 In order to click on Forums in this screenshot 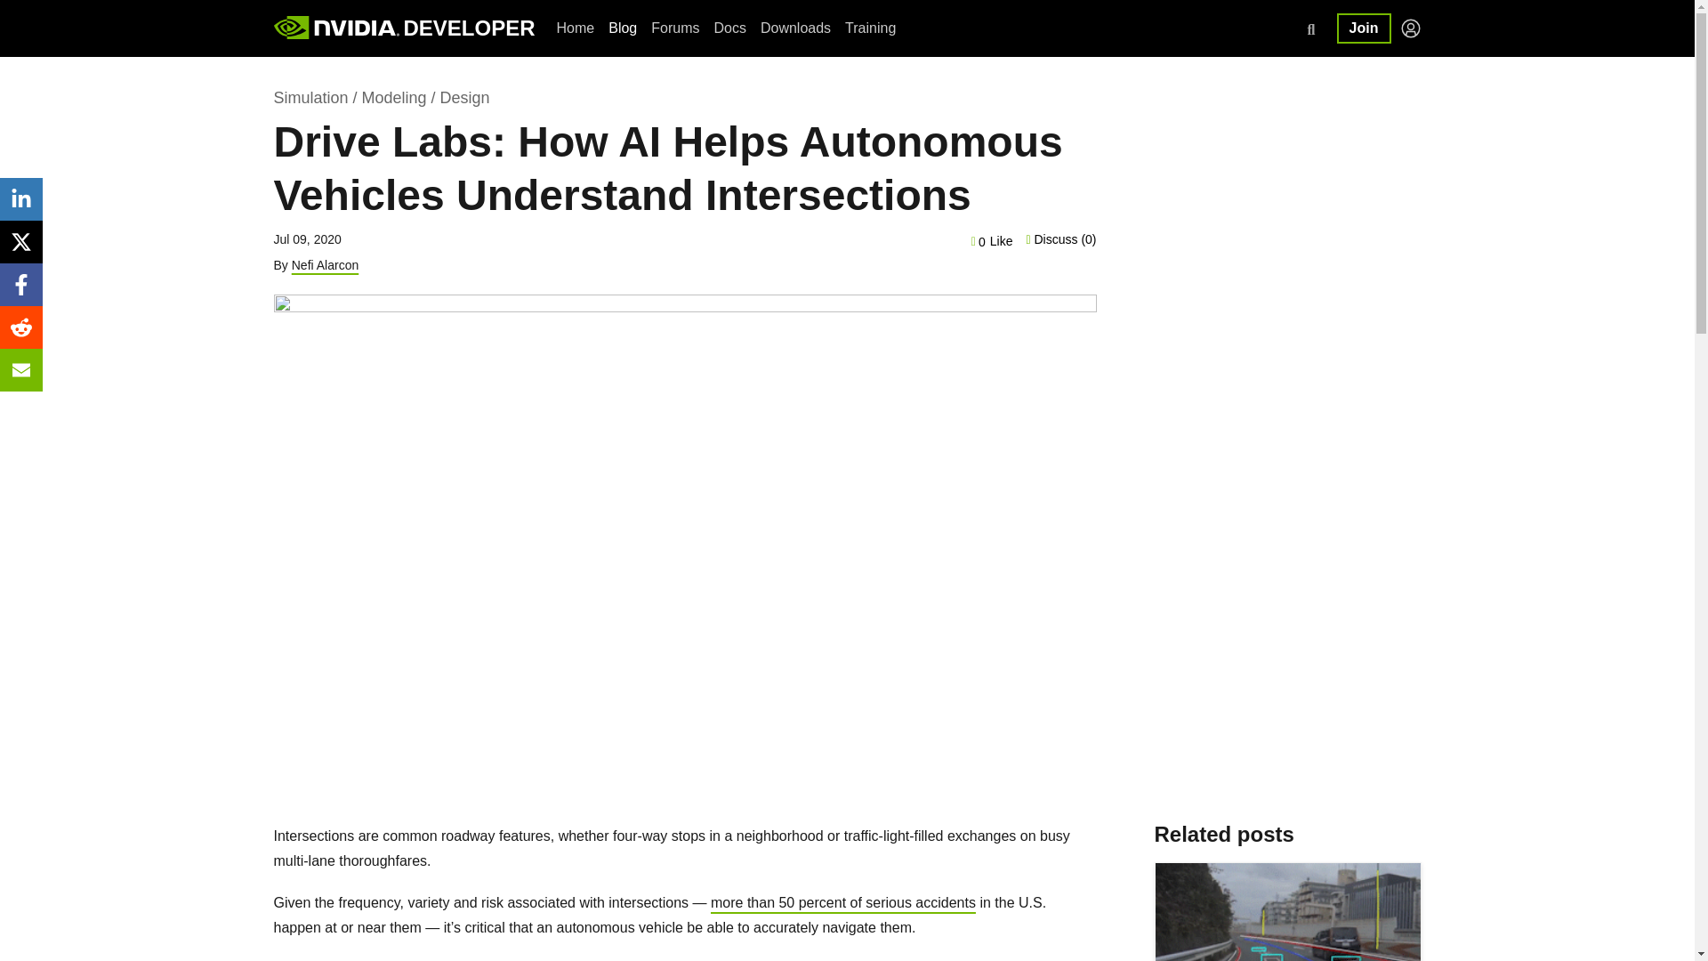, I will do `click(674, 28)`.